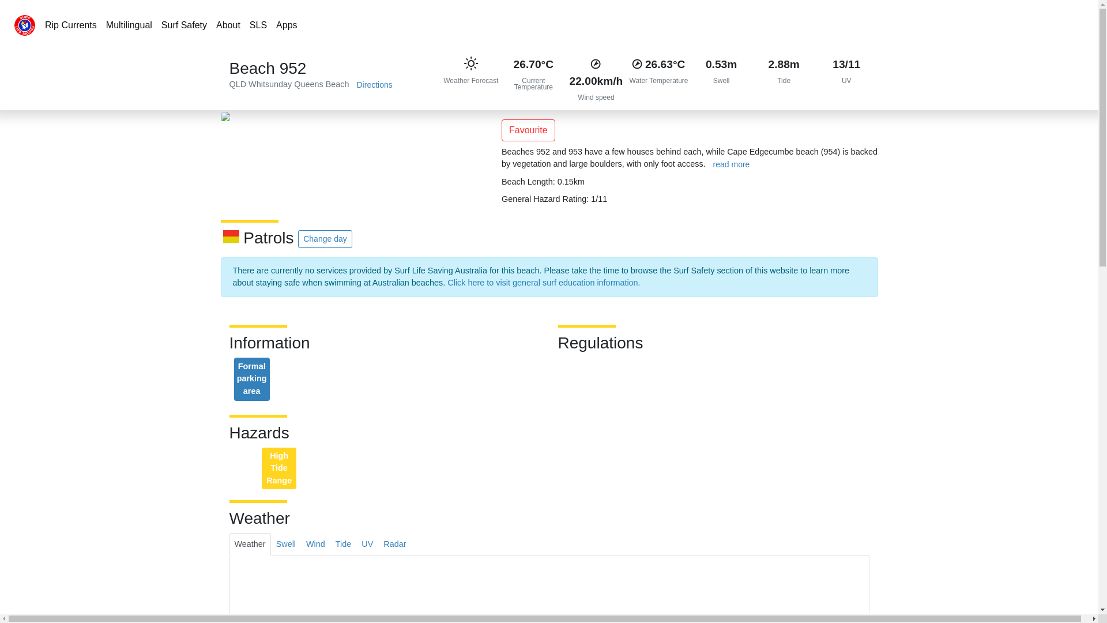  What do you see at coordinates (528, 130) in the screenshot?
I see `Favourite` at bounding box center [528, 130].